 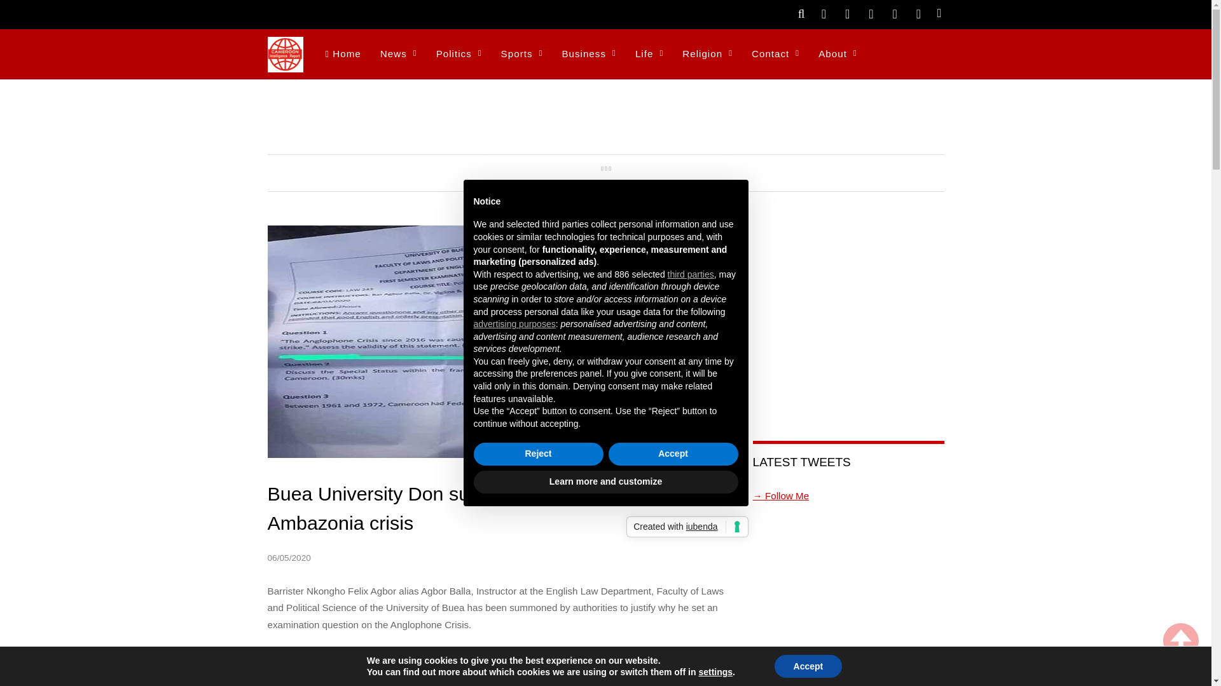 What do you see at coordinates (588, 55) in the screenshot?
I see `Business` at bounding box center [588, 55].